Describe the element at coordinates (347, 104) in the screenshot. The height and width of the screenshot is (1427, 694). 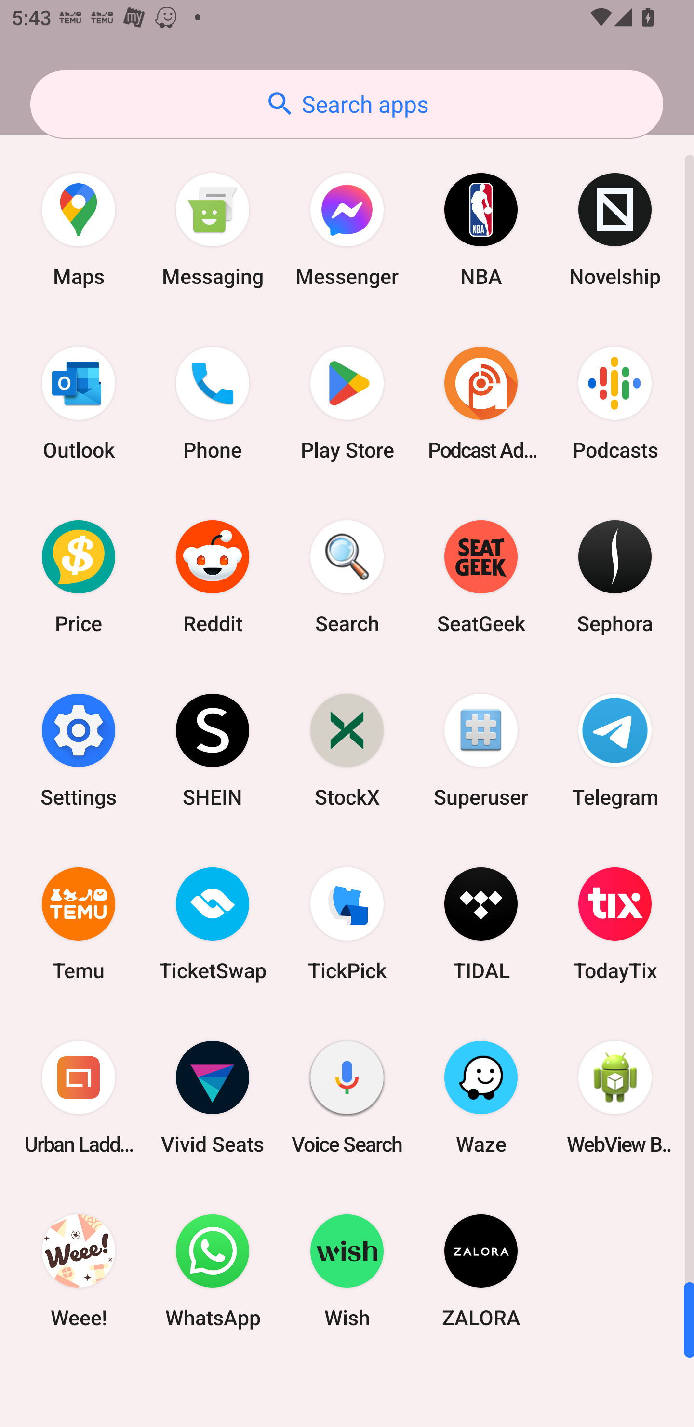
I see `  Search apps` at that location.